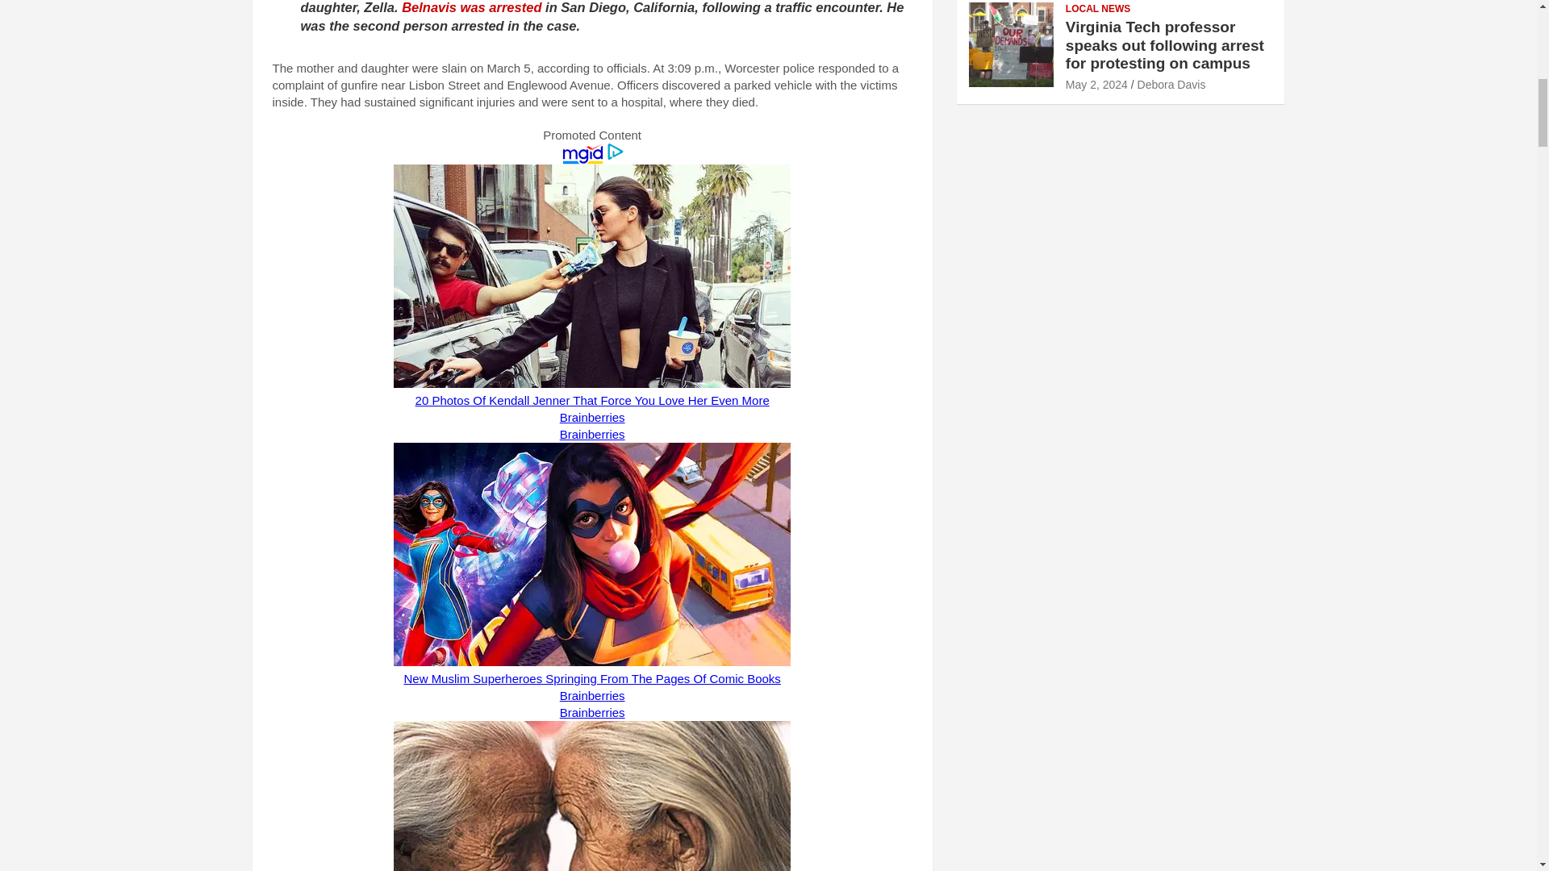  Describe the element at coordinates (471, 7) in the screenshot. I see `Belnavis was arrested` at that location.